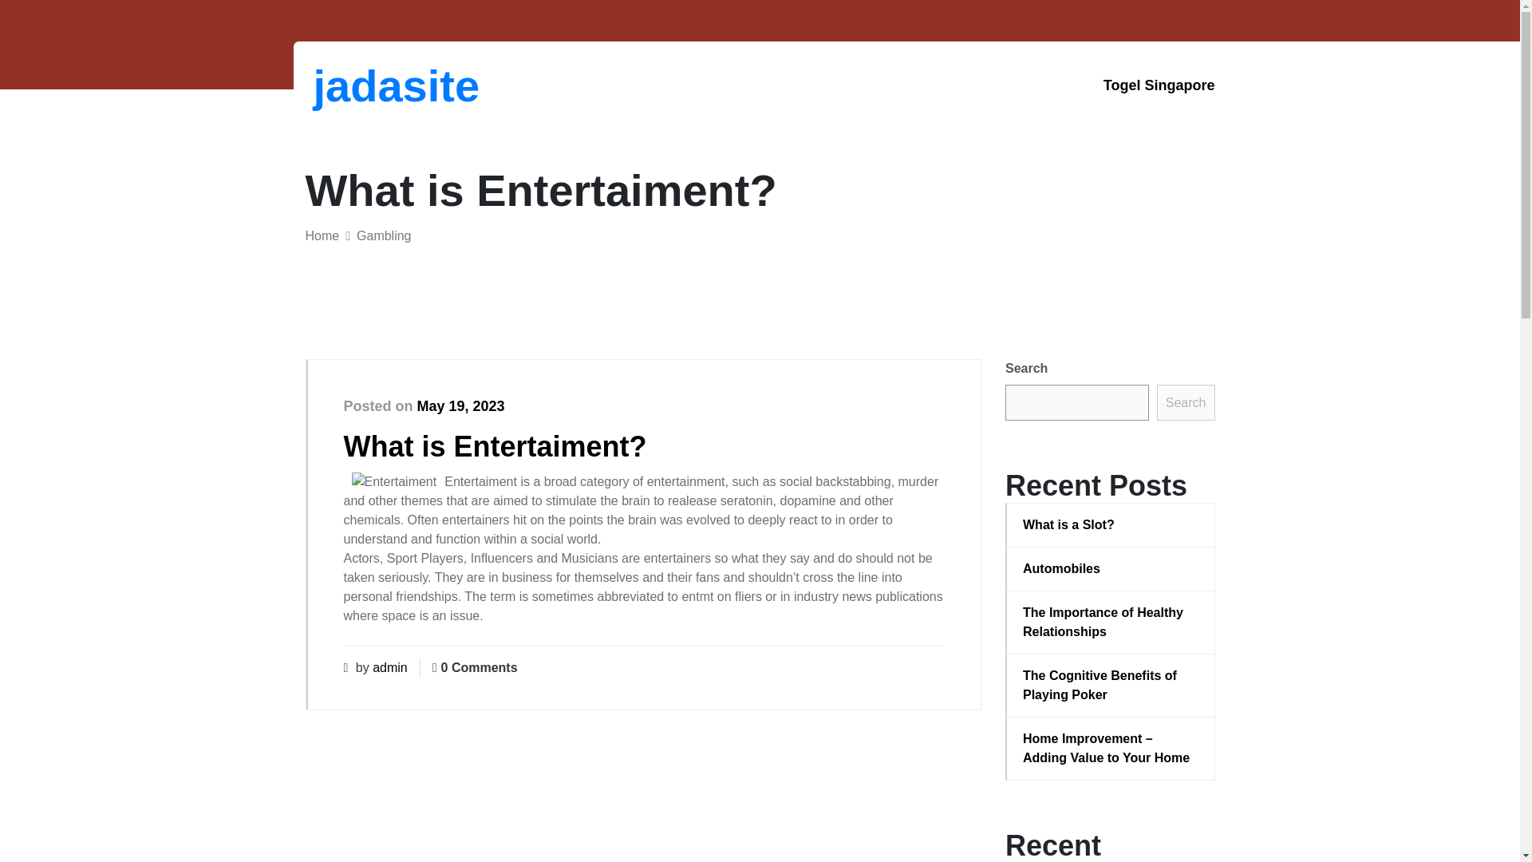 The height and width of the screenshot is (862, 1532). I want to click on The Cognitive Benefits of Playing Poker, so click(1111, 685).